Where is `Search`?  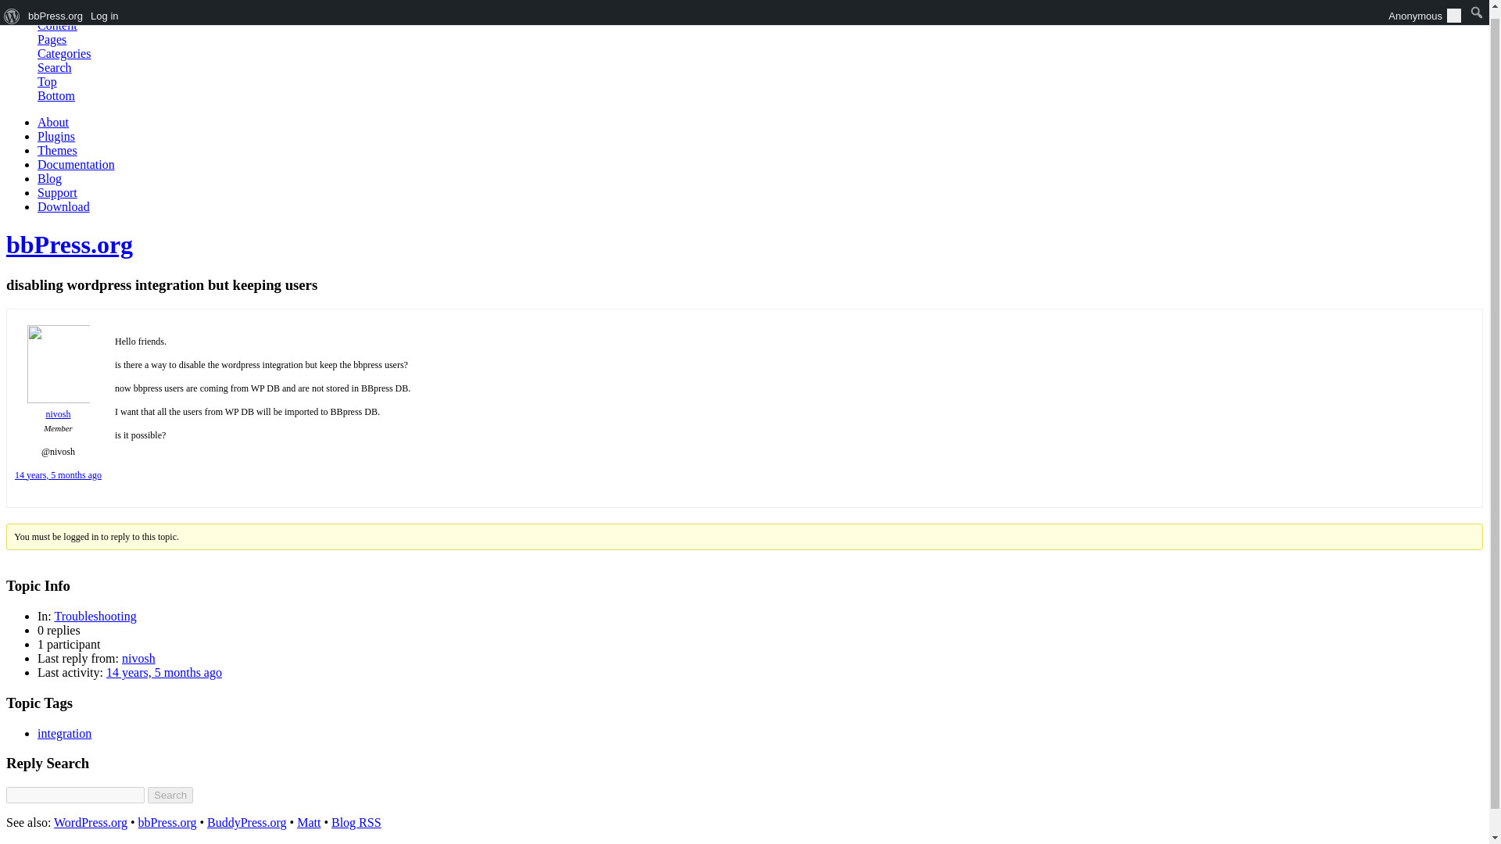
Search is located at coordinates (55, 67).